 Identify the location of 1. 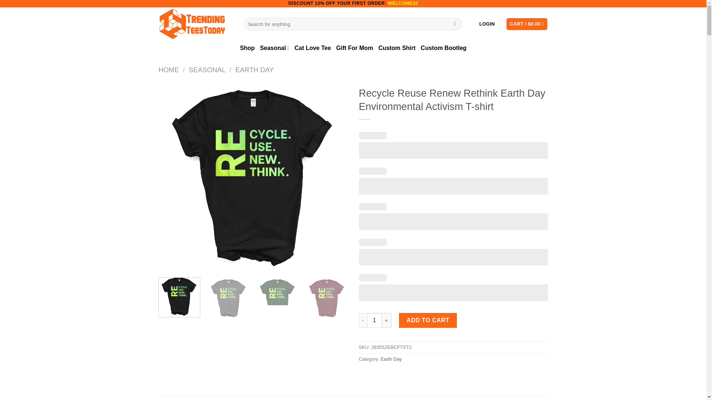
(375, 320).